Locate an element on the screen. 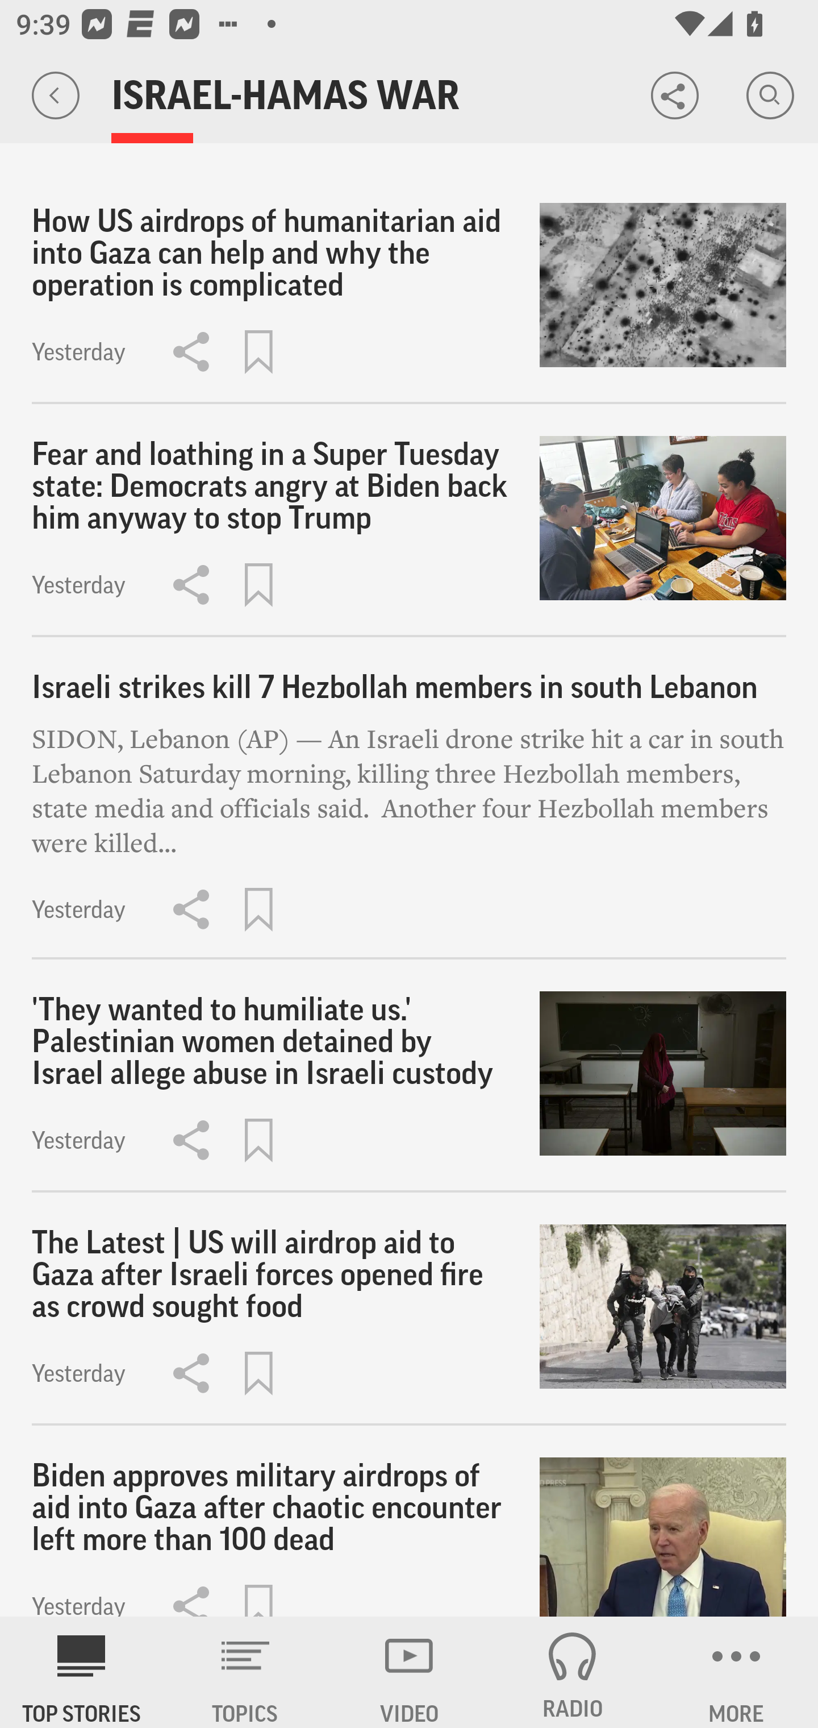  MORE is located at coordinates (736, 1672).